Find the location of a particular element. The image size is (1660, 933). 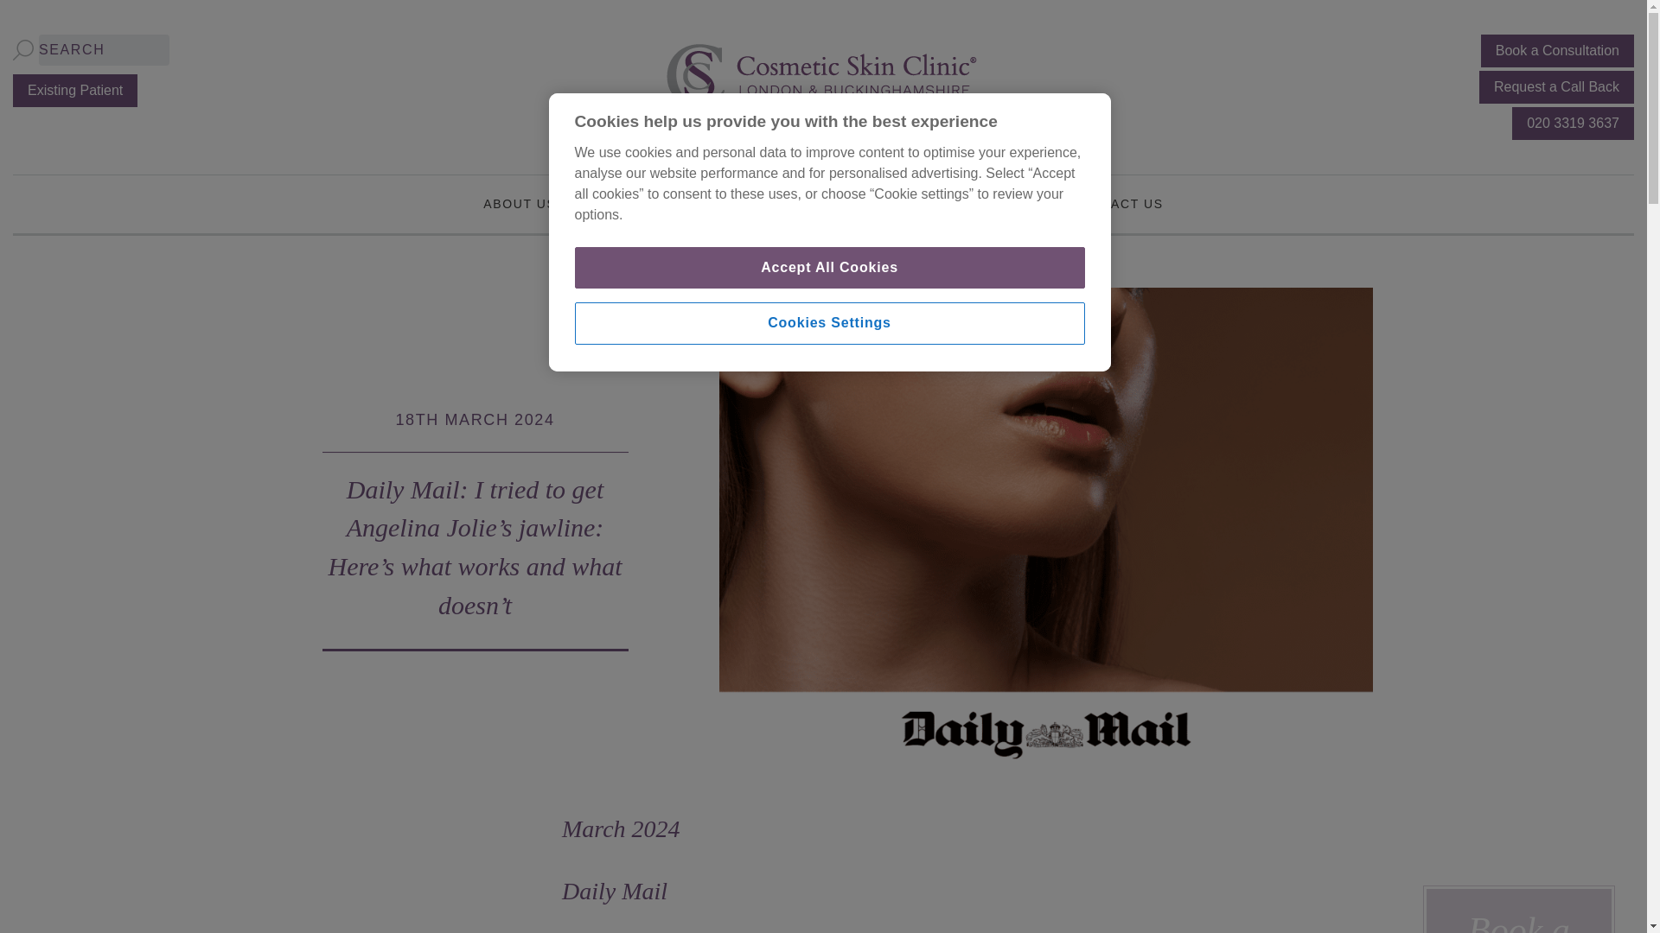

YOUR JOURNEY is located at coordinates (901, 204).